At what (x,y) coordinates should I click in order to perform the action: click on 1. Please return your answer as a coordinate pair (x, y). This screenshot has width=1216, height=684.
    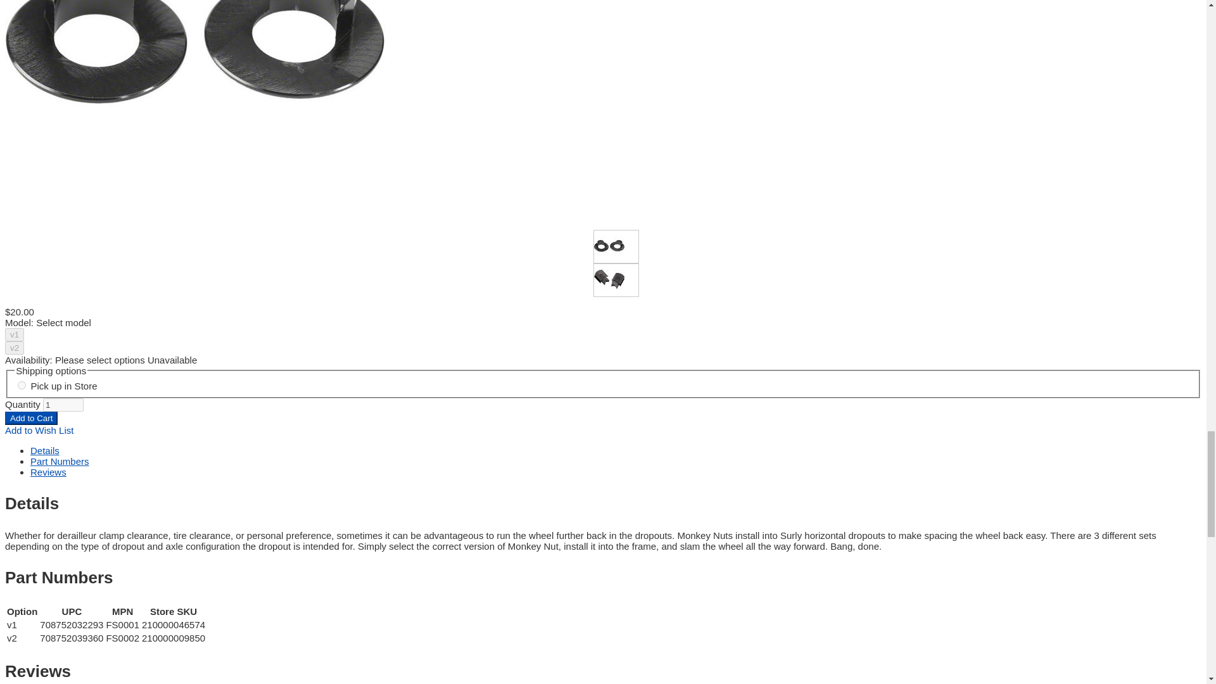
    Looking at the image, I should click on (63, 405).